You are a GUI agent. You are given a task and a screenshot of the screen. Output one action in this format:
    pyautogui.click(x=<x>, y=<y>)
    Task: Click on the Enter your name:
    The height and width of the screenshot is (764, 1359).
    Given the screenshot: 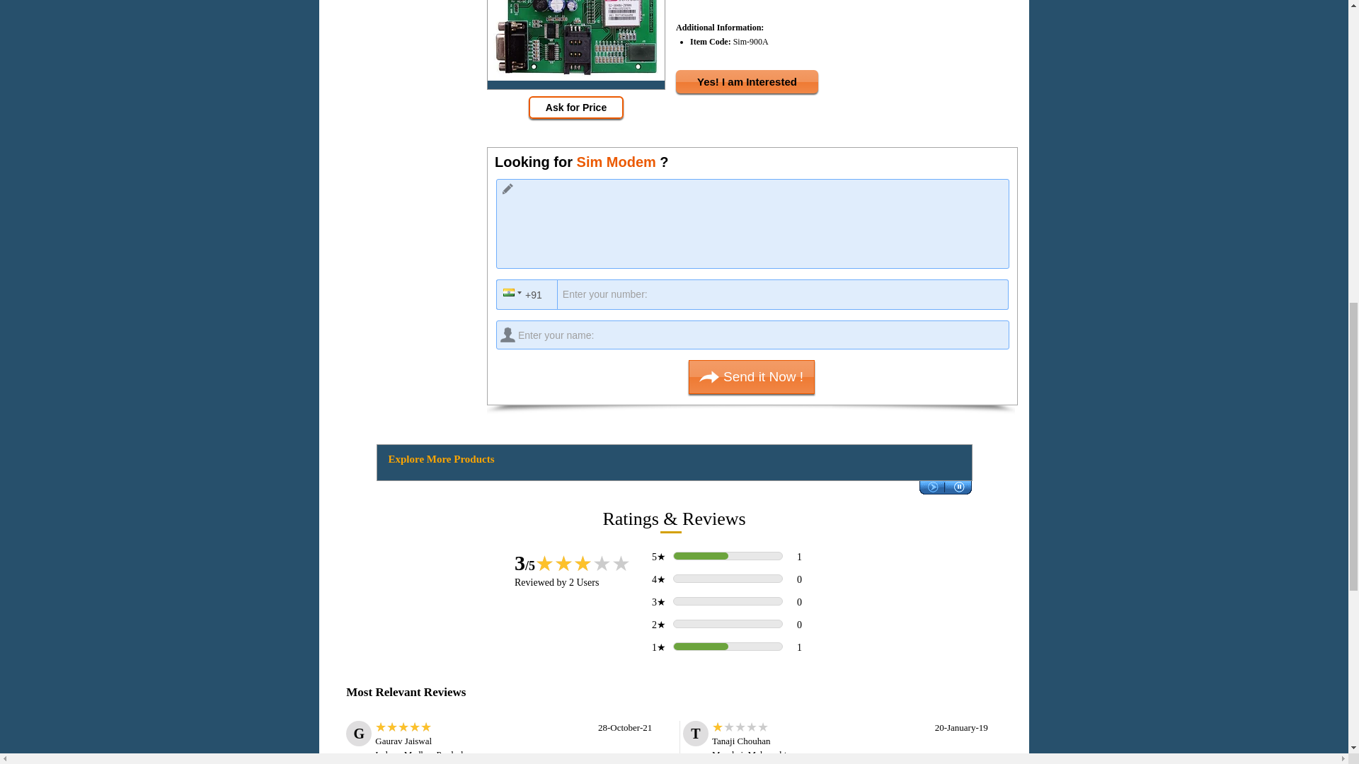 What is the action you would take?
    pyautogui.click(x=752, y=334)
    